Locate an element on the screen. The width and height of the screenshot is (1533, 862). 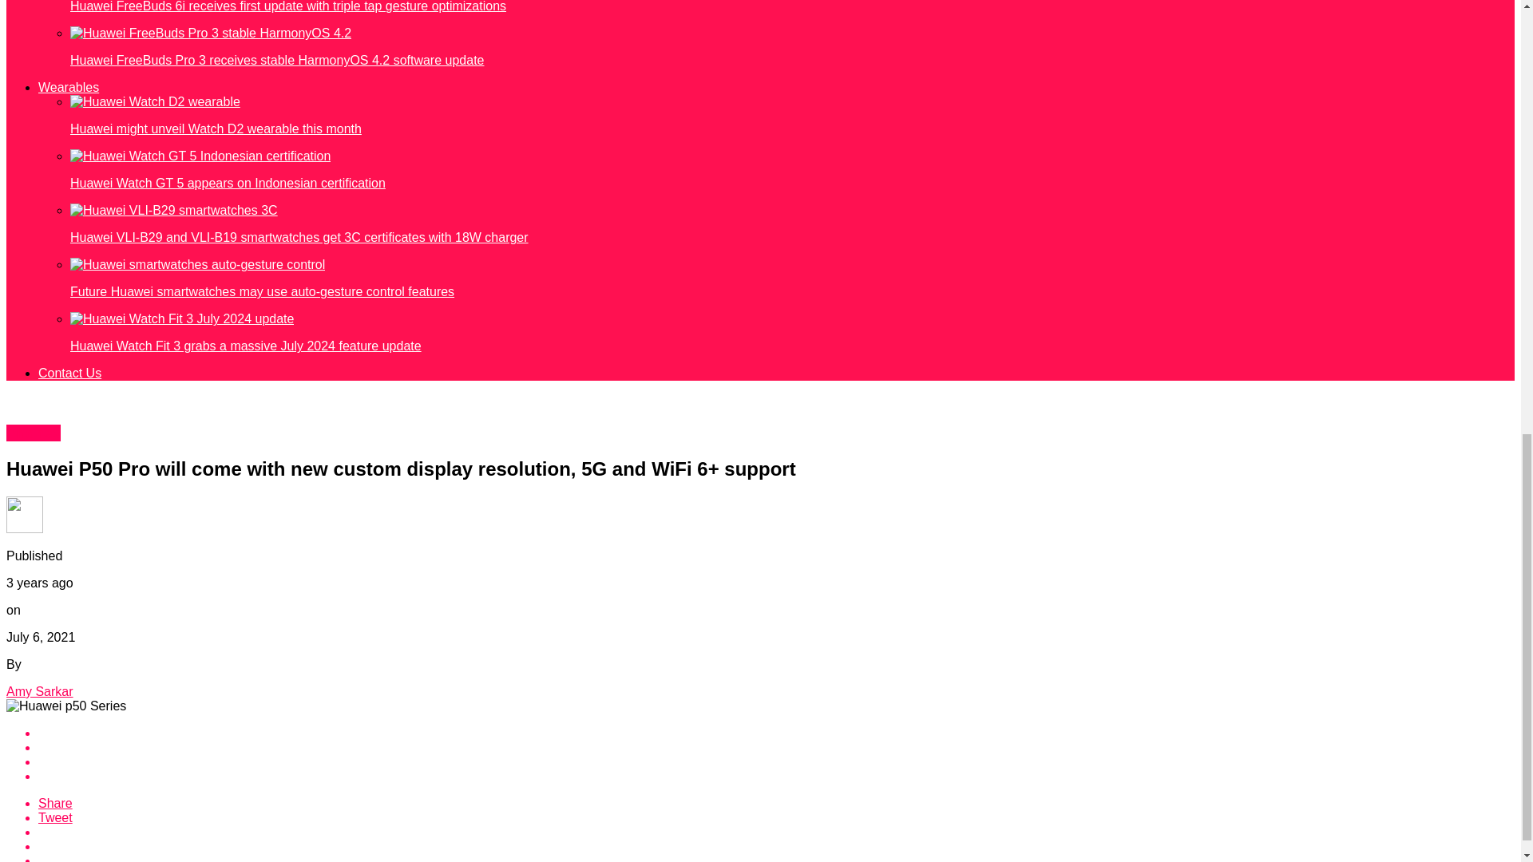
Posts by Amy Sarkar is located at coordinates (40, 691).